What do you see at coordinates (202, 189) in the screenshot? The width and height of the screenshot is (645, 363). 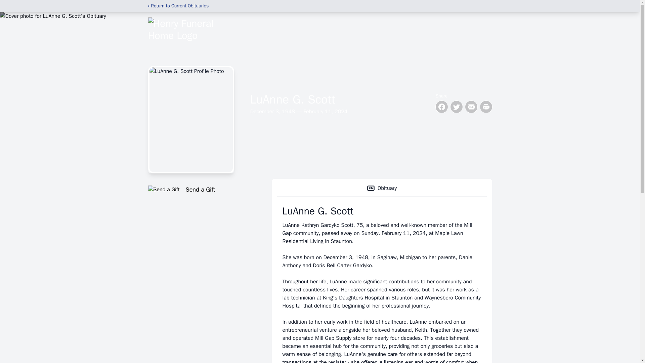 I see `Send a Gift` at bounding box center [202, 189].